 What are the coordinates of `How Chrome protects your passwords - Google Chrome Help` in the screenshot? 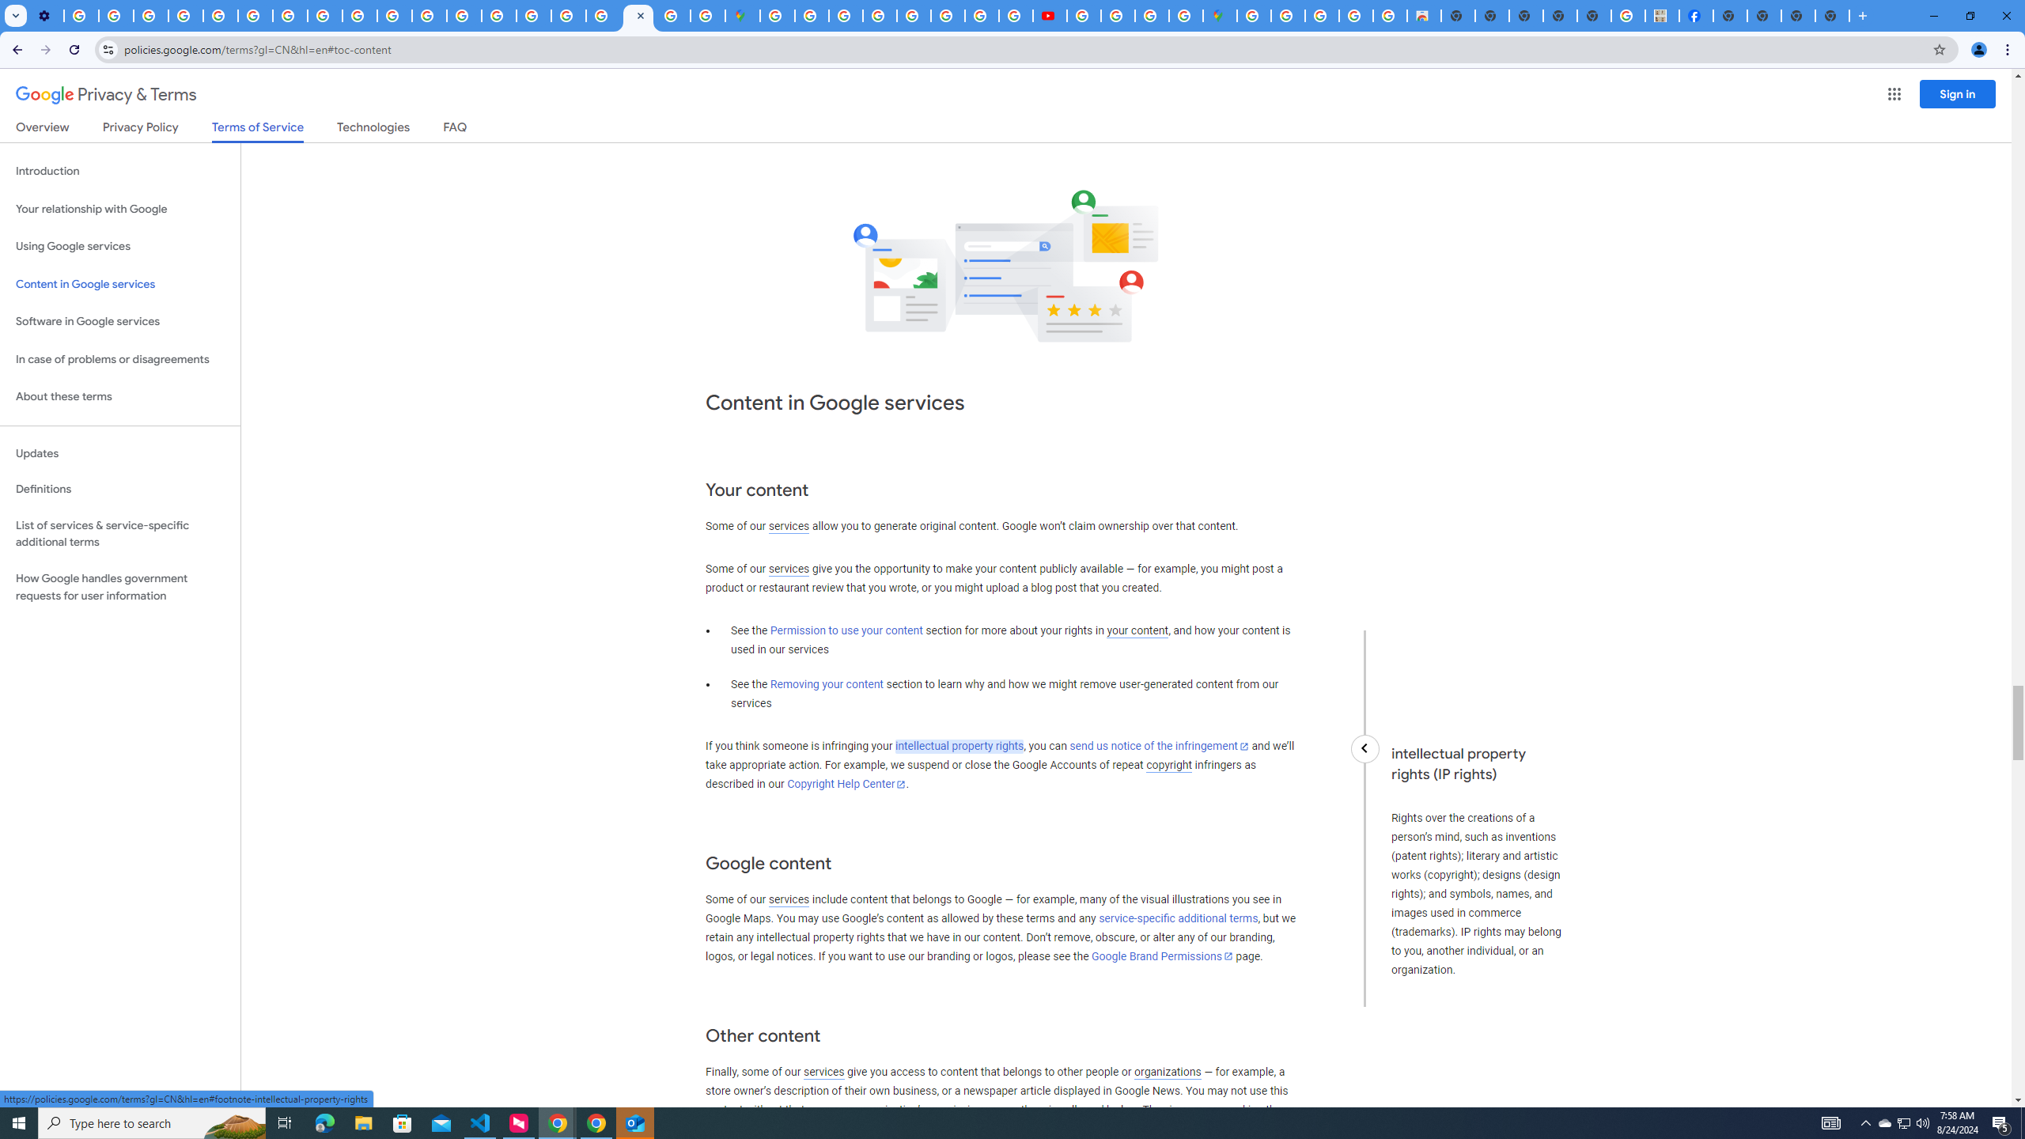 It's located at (1083, 16).